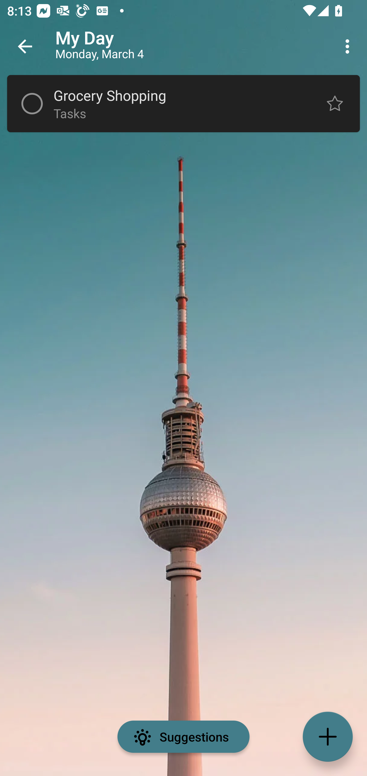 The width and height of the screenshot is (367, 776). What do you see at coordinates (335, 104) in the screenshot?
I see `Normal task Grocery Shopping, Button` at bounding box center [335, 104].